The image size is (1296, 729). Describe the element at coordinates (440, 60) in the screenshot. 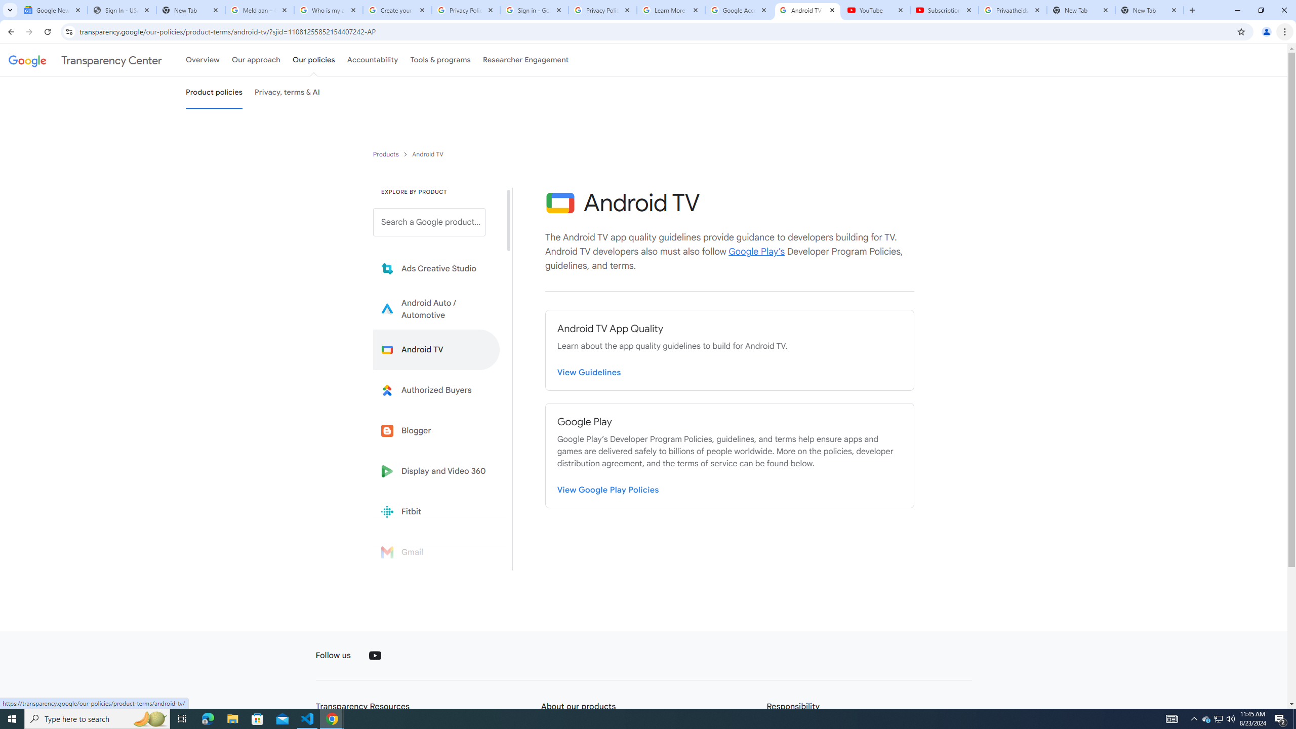

I see `Tools & programs` at that location.